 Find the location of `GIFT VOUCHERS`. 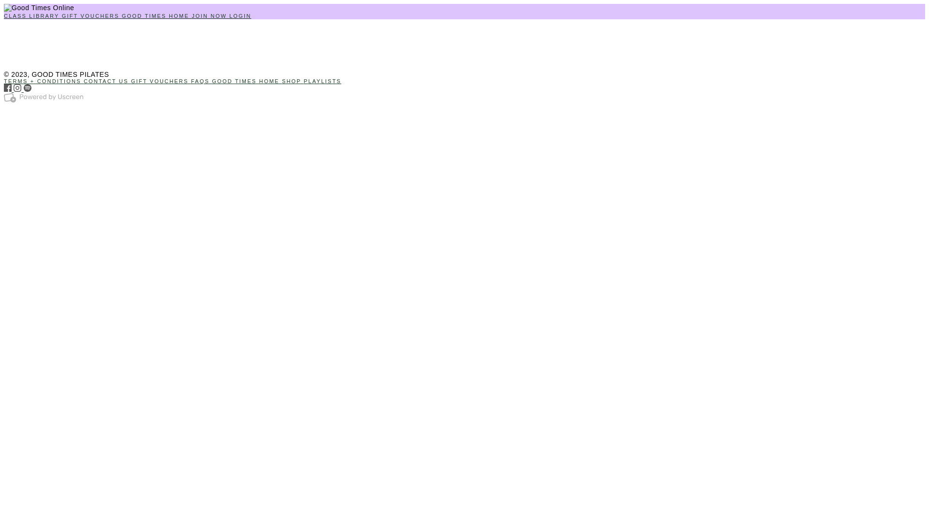

GIFT VOUCHERS is located at coordinates (161, 81).